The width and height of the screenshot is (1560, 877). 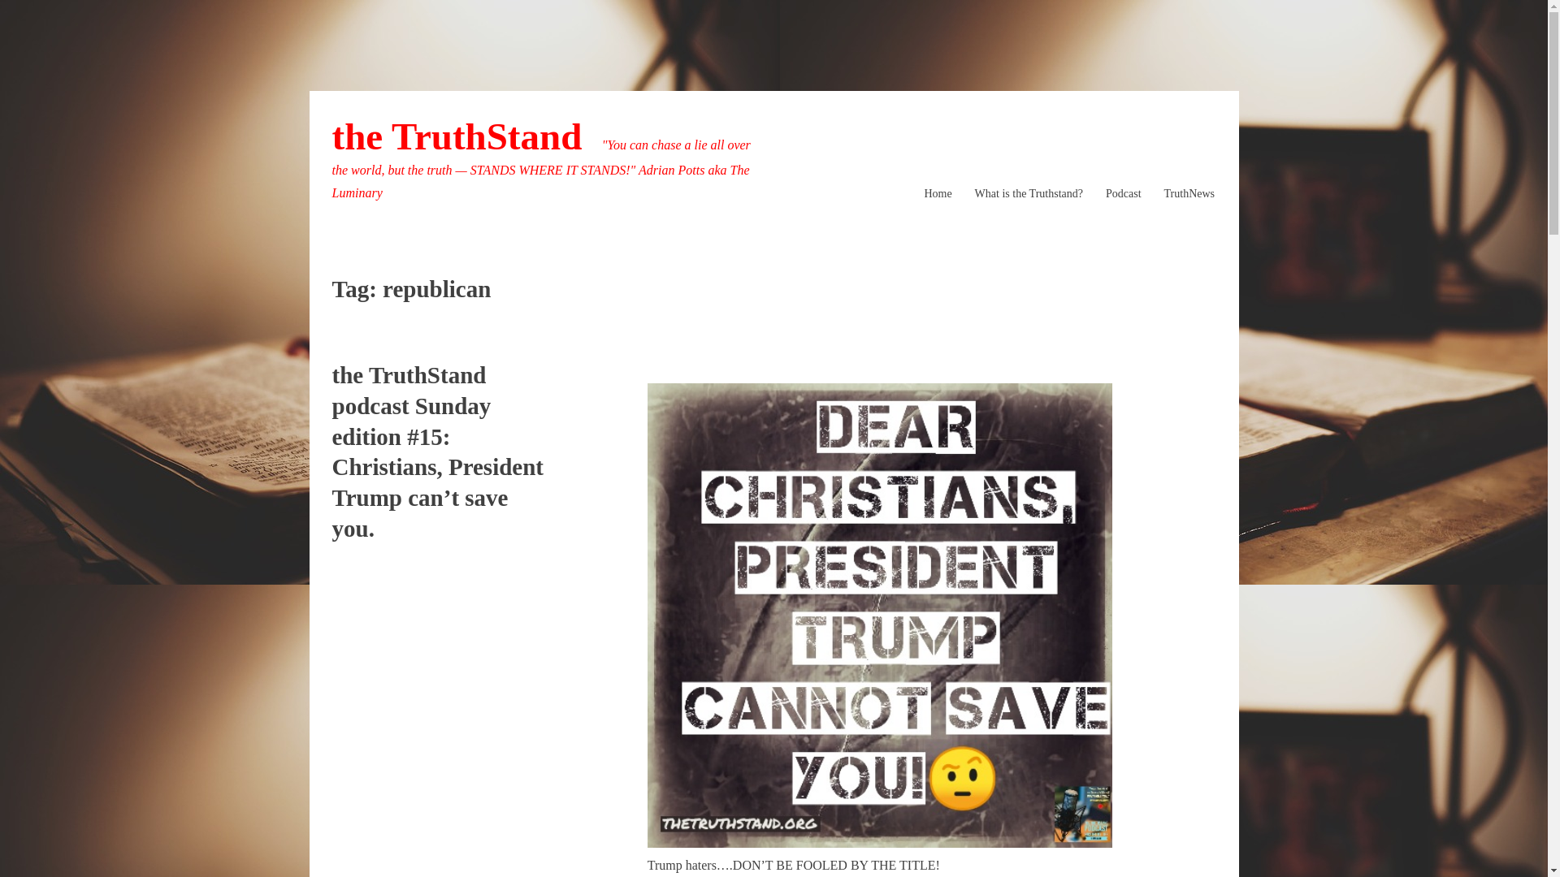 What do you see at coordinates (1029, 193) in the screenshot?
I see `What is the Truthstand?` at bounding box center [1029, 193].